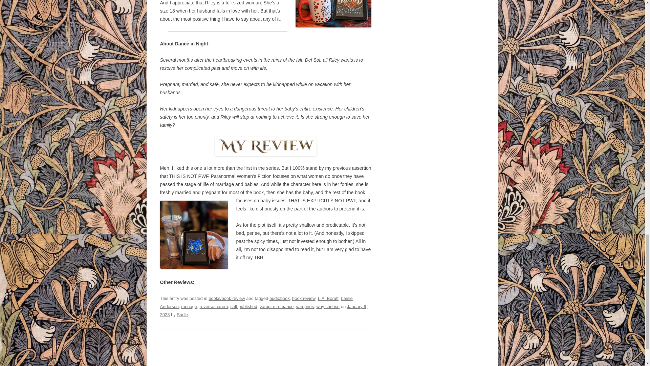 The image size is (650, 366). What do you see at coordinates (243, 306) in the screenshot?
I see `self published` at bounding box center [243, 306].